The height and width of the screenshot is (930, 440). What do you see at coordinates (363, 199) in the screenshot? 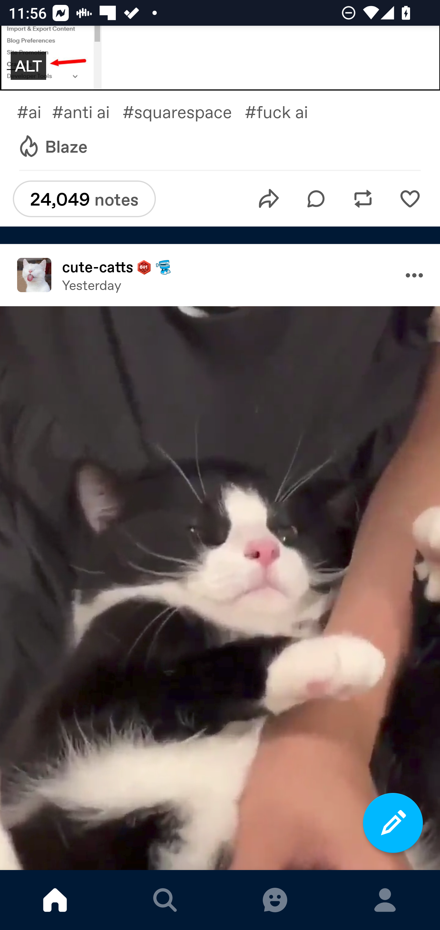
I see `Reblog` at bounding box center [363, 199].